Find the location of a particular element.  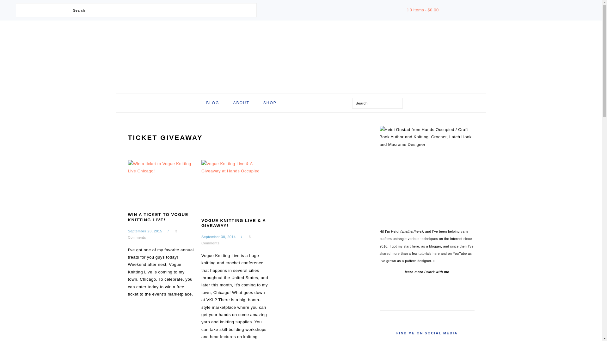

3 Comments is located at coordinates (152, 234).